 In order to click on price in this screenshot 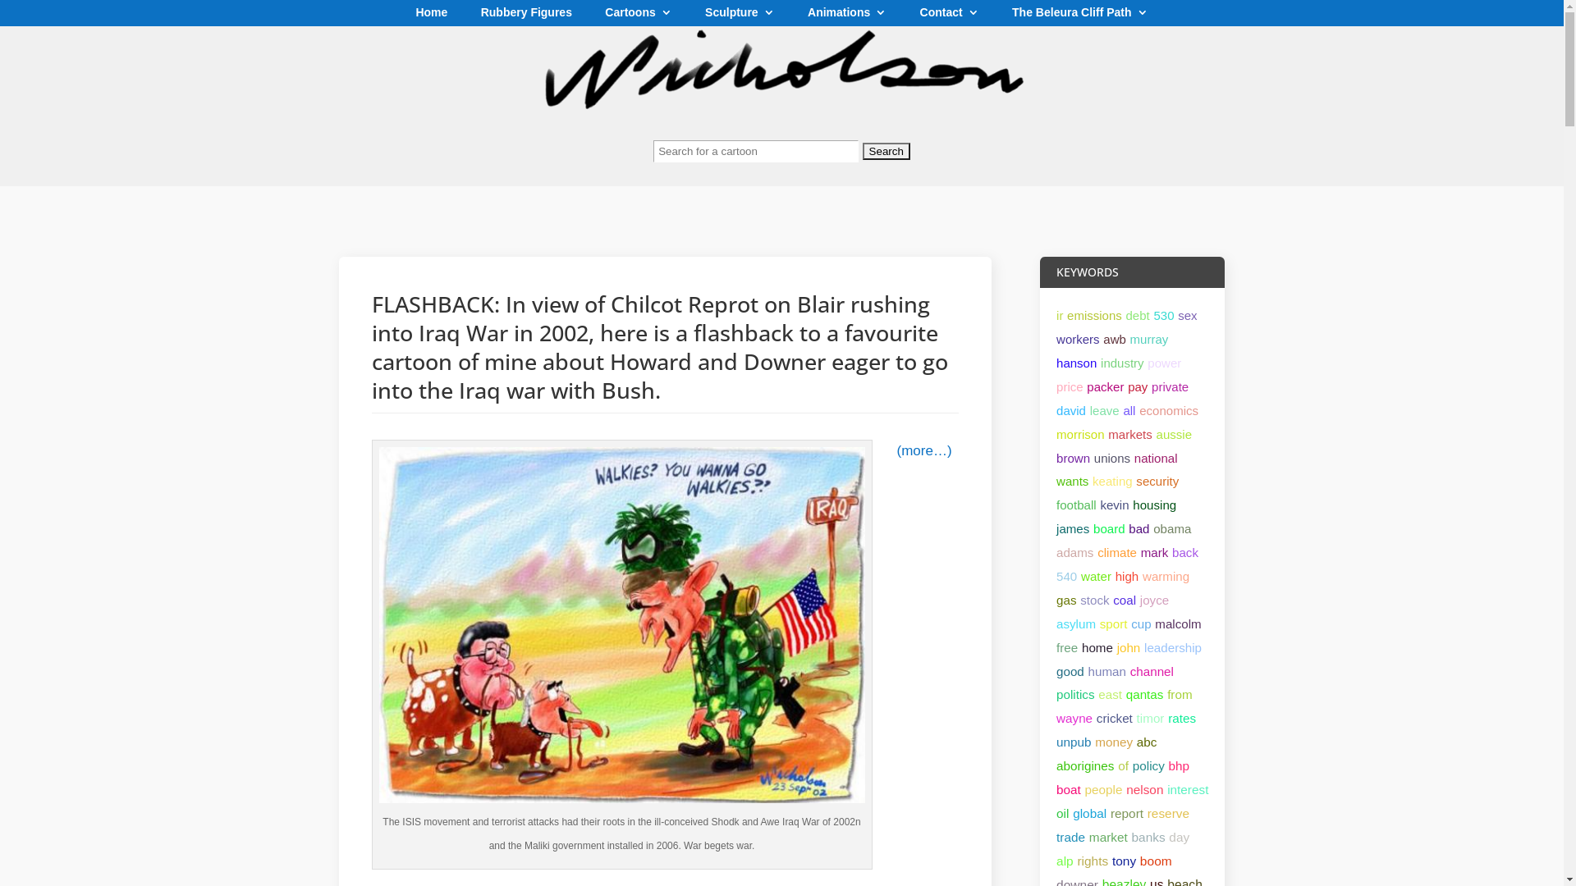, I will do `click(1070, 387)`.